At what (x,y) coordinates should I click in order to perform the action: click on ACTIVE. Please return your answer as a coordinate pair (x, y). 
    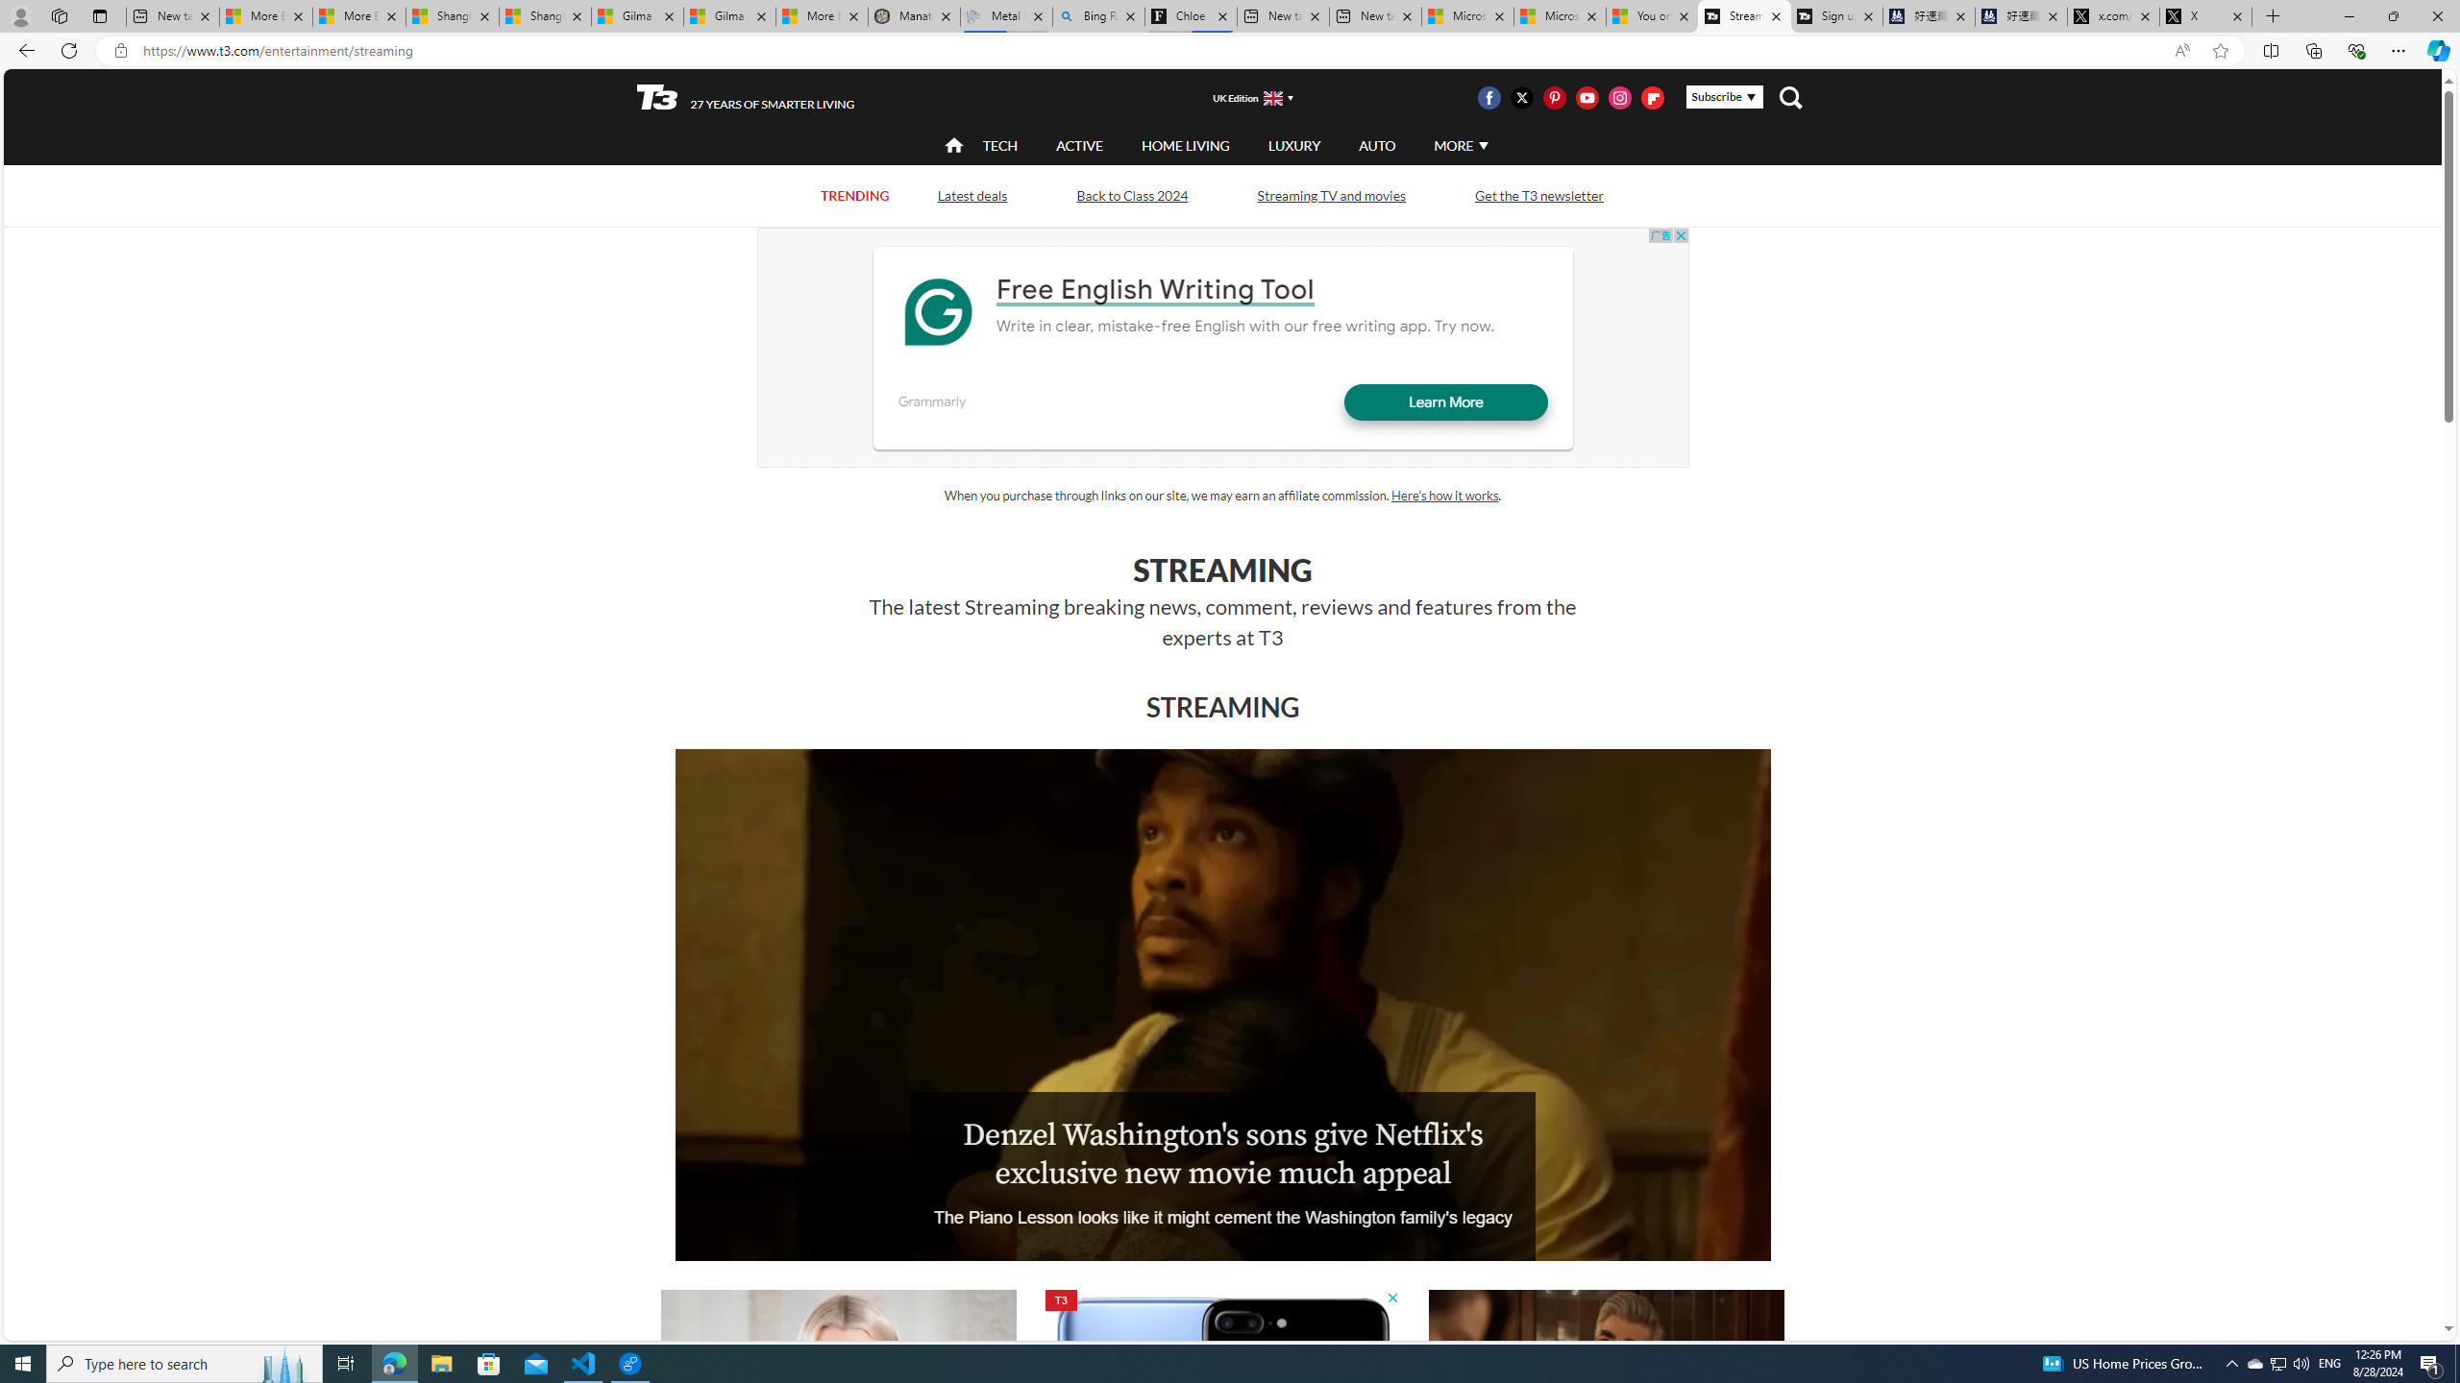
    Looking at the image, I should click on (1080, 144).